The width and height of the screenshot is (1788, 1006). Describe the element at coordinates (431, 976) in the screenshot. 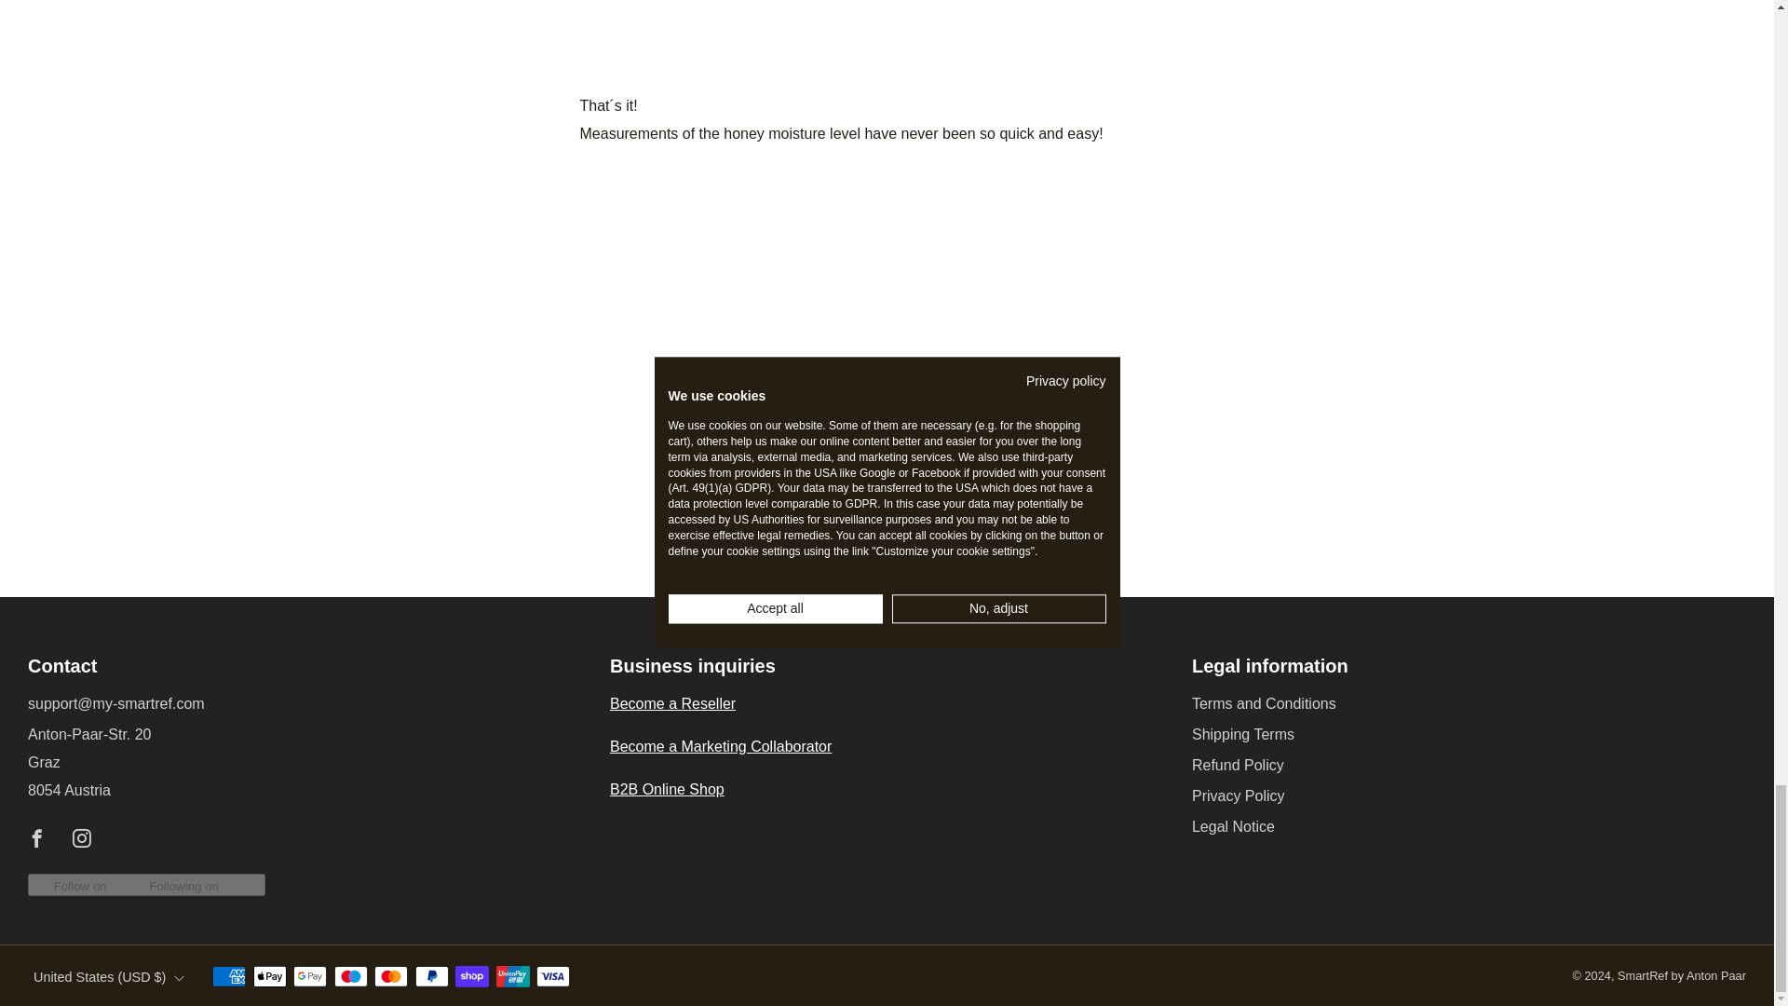

I see `PayPal` at that location.